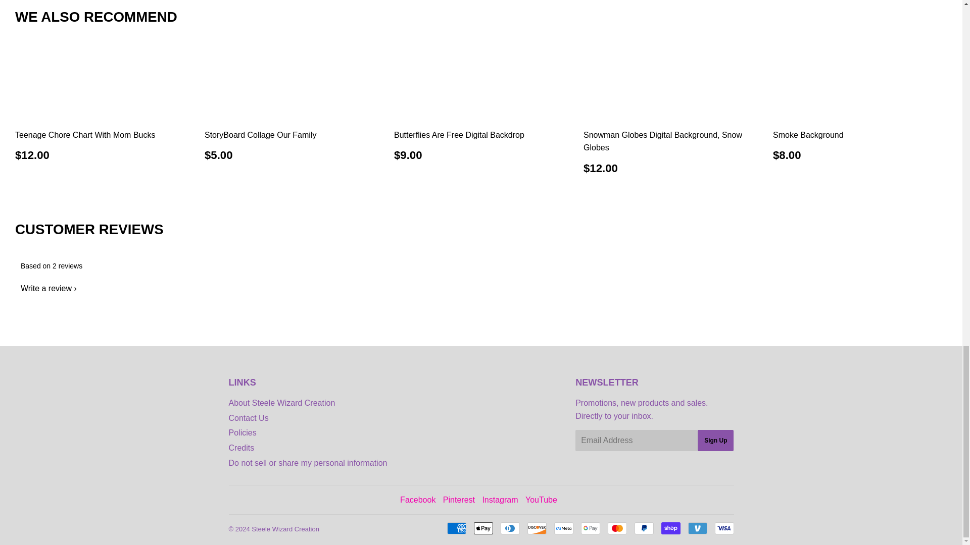 The height and width of the screenshot is (545, 970). What do you see at coordinates (723, 528) in the screenshot?
I see `Visa` at bounding box center [723, 528].